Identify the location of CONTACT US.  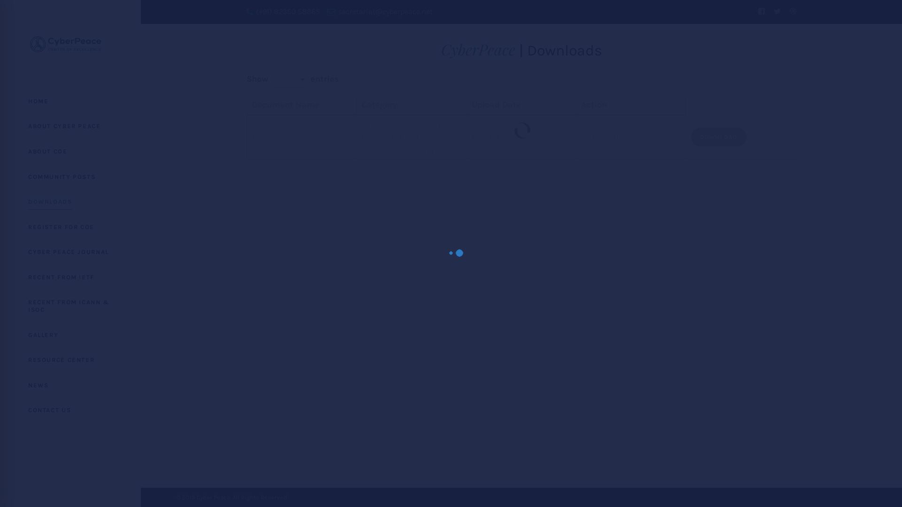
(70, 410).